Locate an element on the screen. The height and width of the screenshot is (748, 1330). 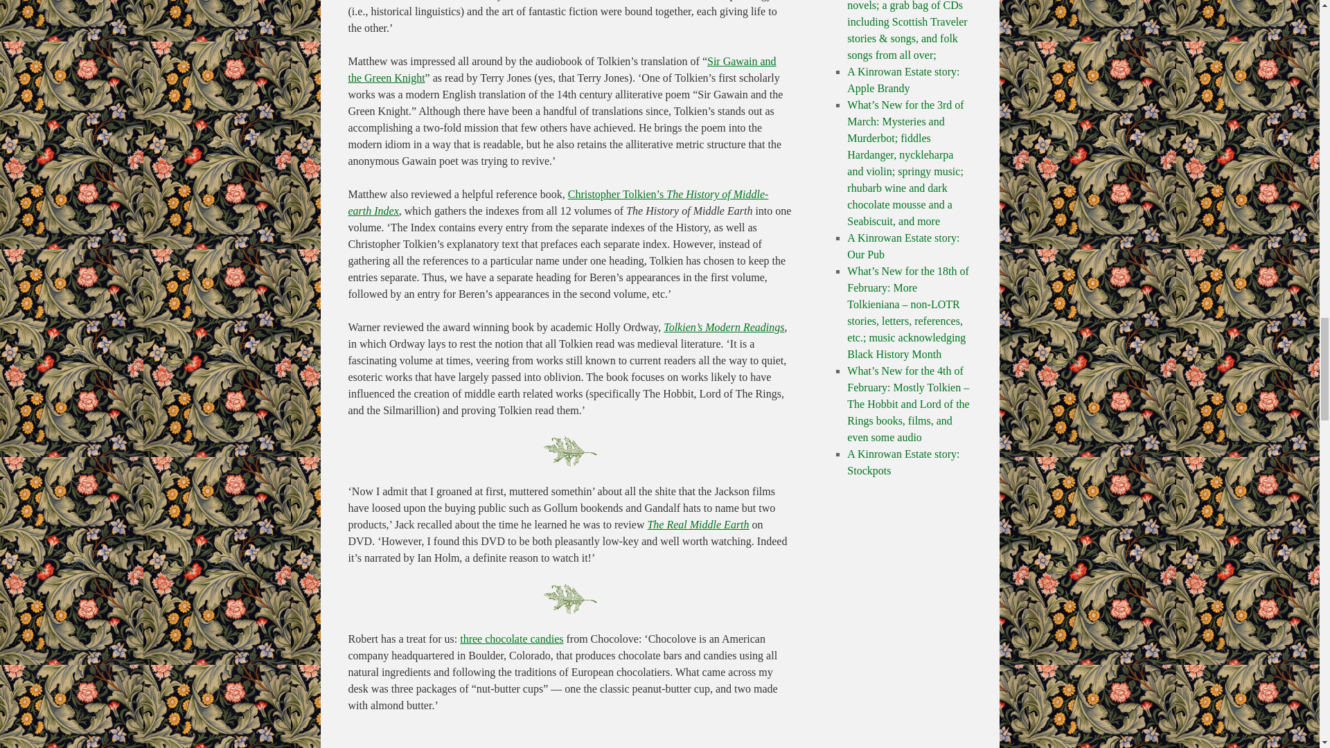
Sir Gawain and the Green Knight is located at coordinates (561, 69).